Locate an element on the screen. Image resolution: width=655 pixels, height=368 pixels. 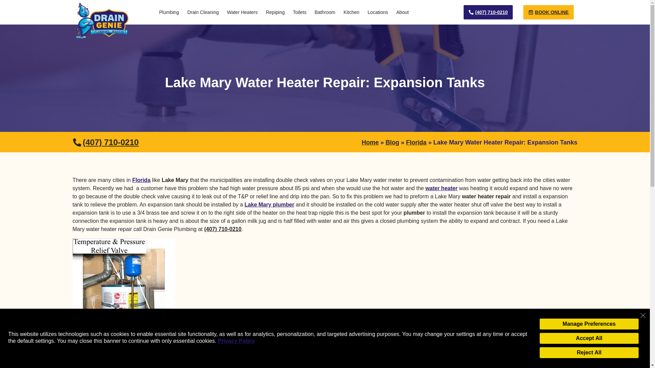
Privacy Policy is located at coordinates (237, 341).